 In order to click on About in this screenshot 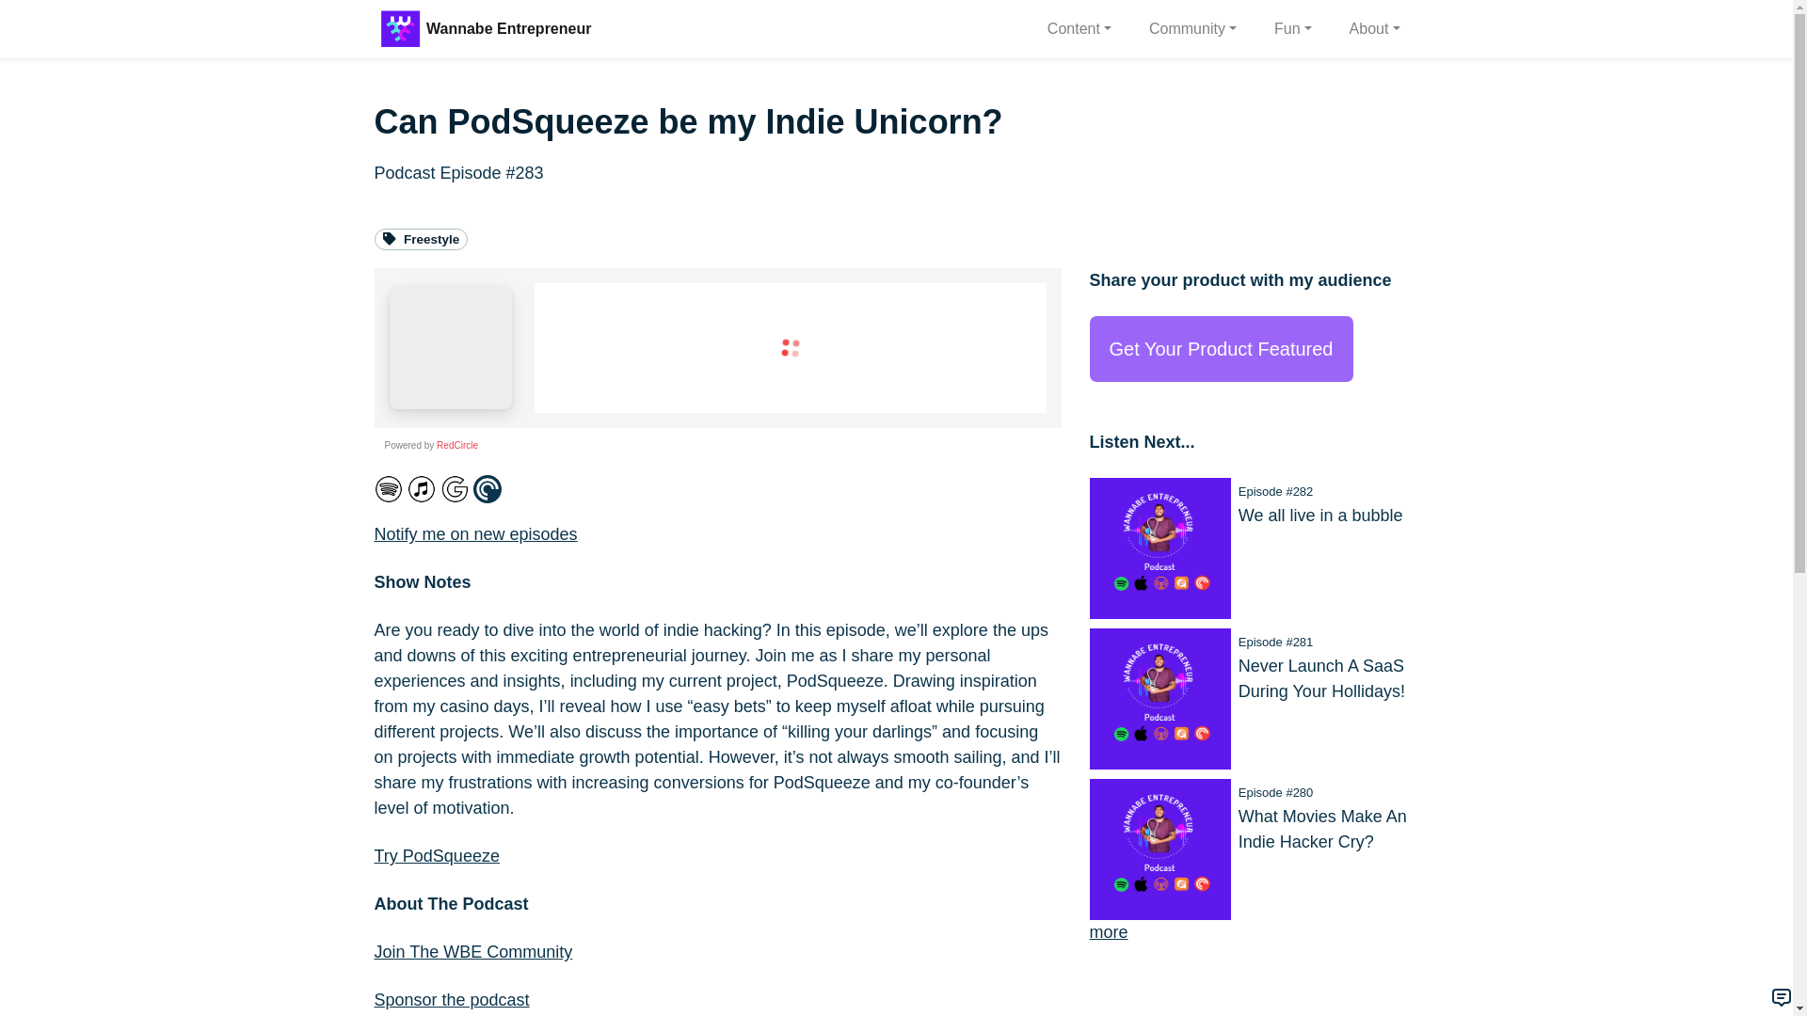, I will do `click(1374, 28)`.